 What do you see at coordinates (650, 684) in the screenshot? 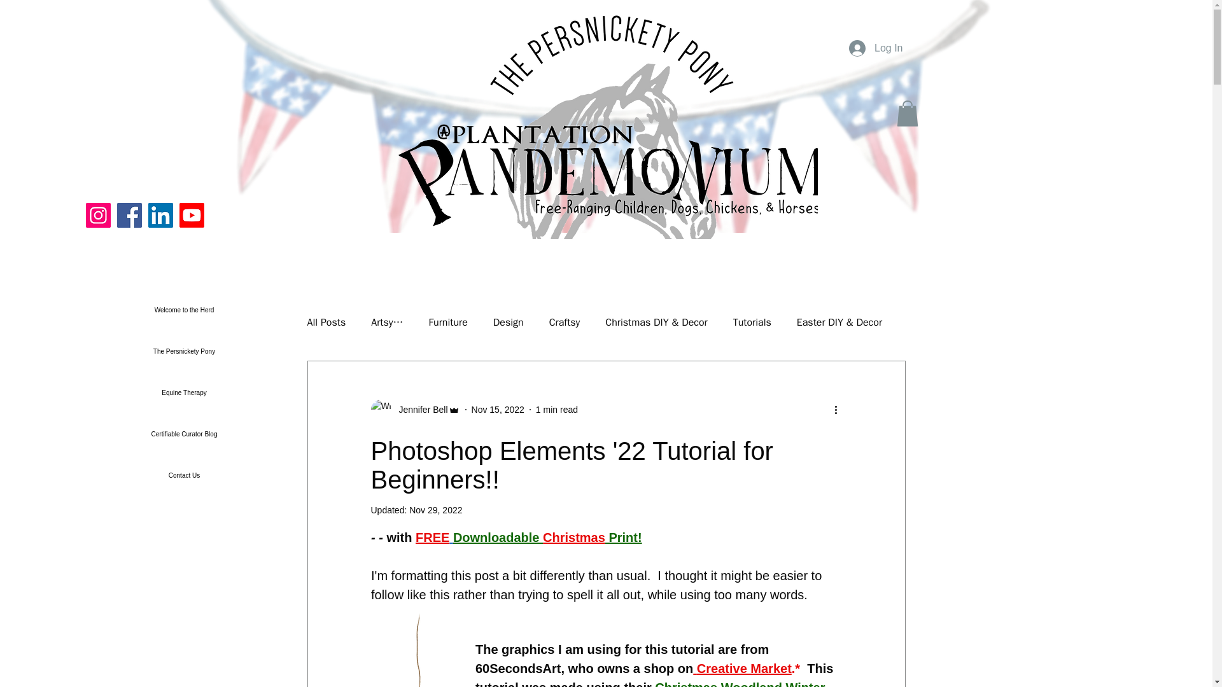
I see `Christmas Woodland Winter Animals watercolor collection` at bounding box center [650, 684].